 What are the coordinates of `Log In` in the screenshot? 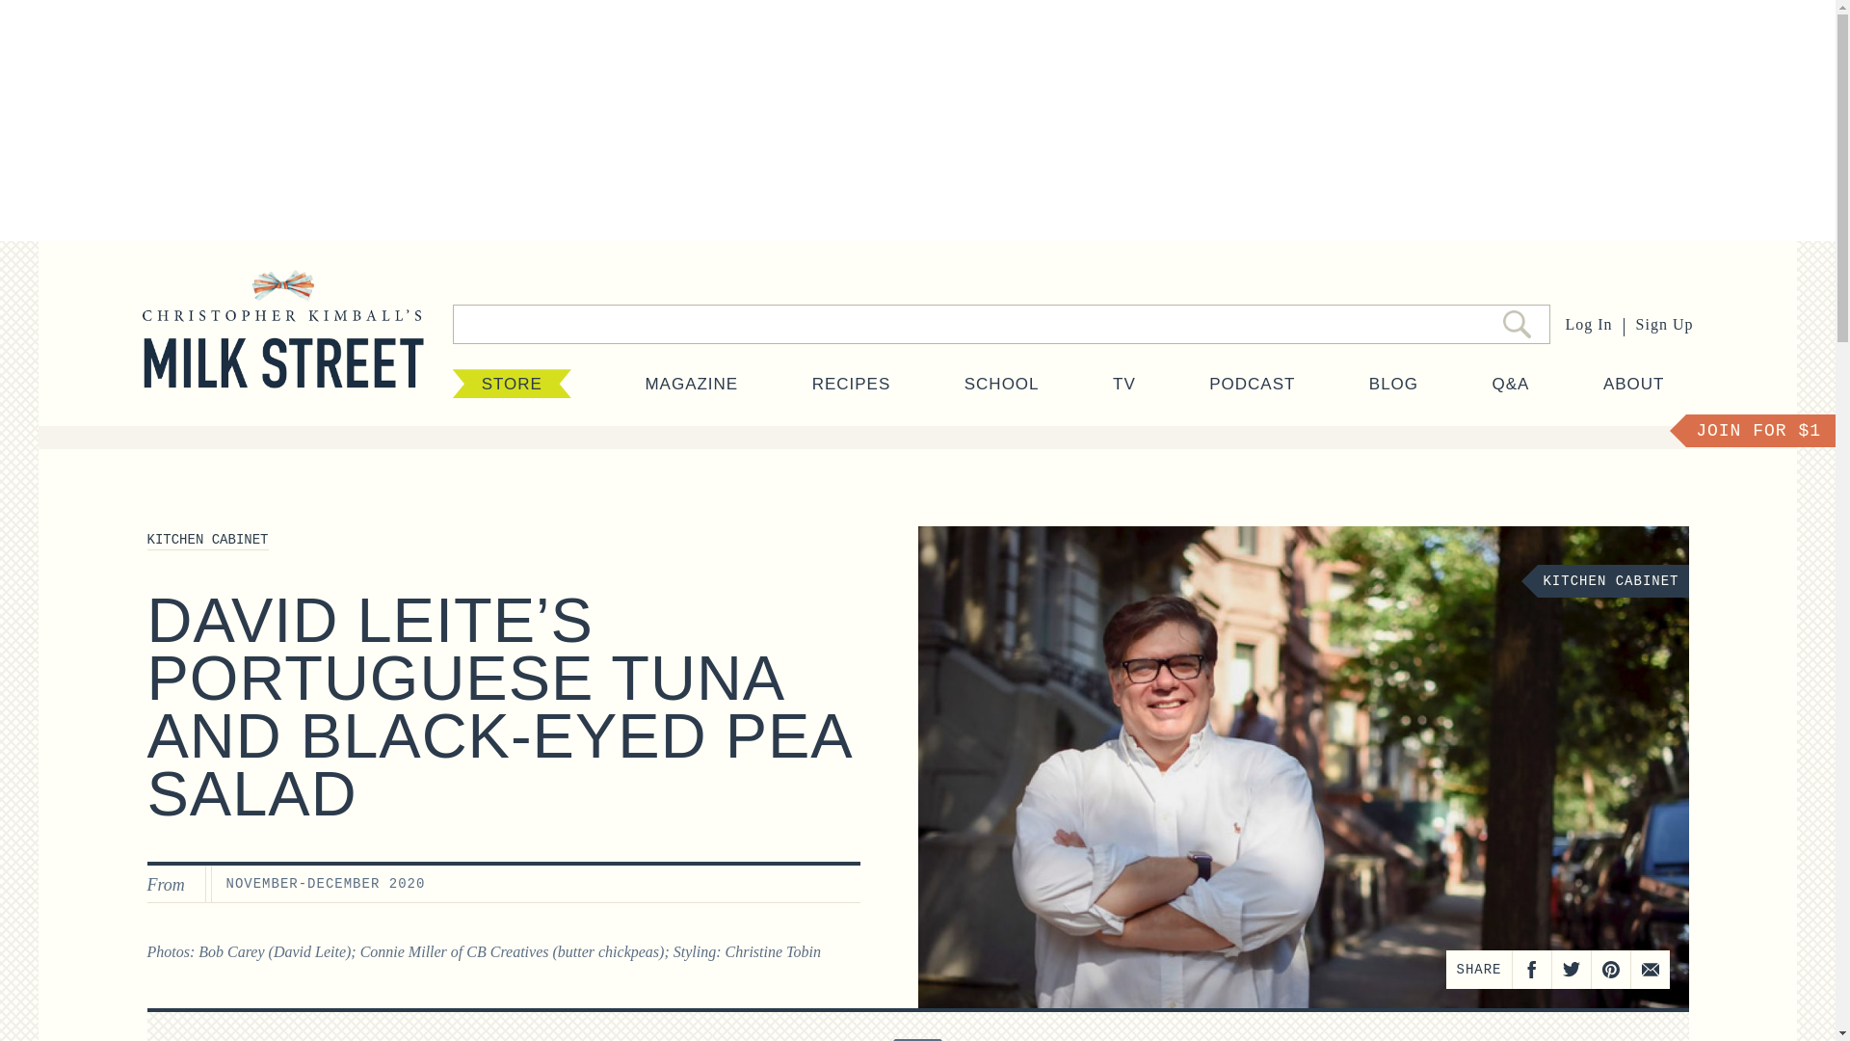 It's located at (1588, 324).